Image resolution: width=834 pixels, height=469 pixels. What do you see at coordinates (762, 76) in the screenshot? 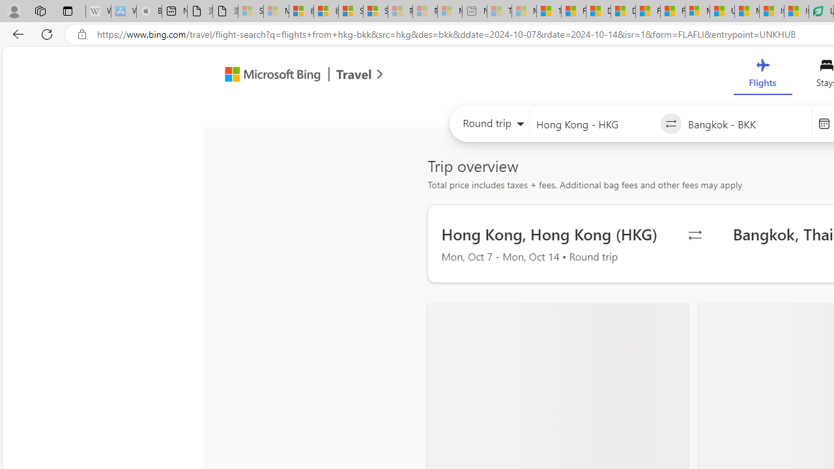
I see `Flights` at bounding box center [762, 76].